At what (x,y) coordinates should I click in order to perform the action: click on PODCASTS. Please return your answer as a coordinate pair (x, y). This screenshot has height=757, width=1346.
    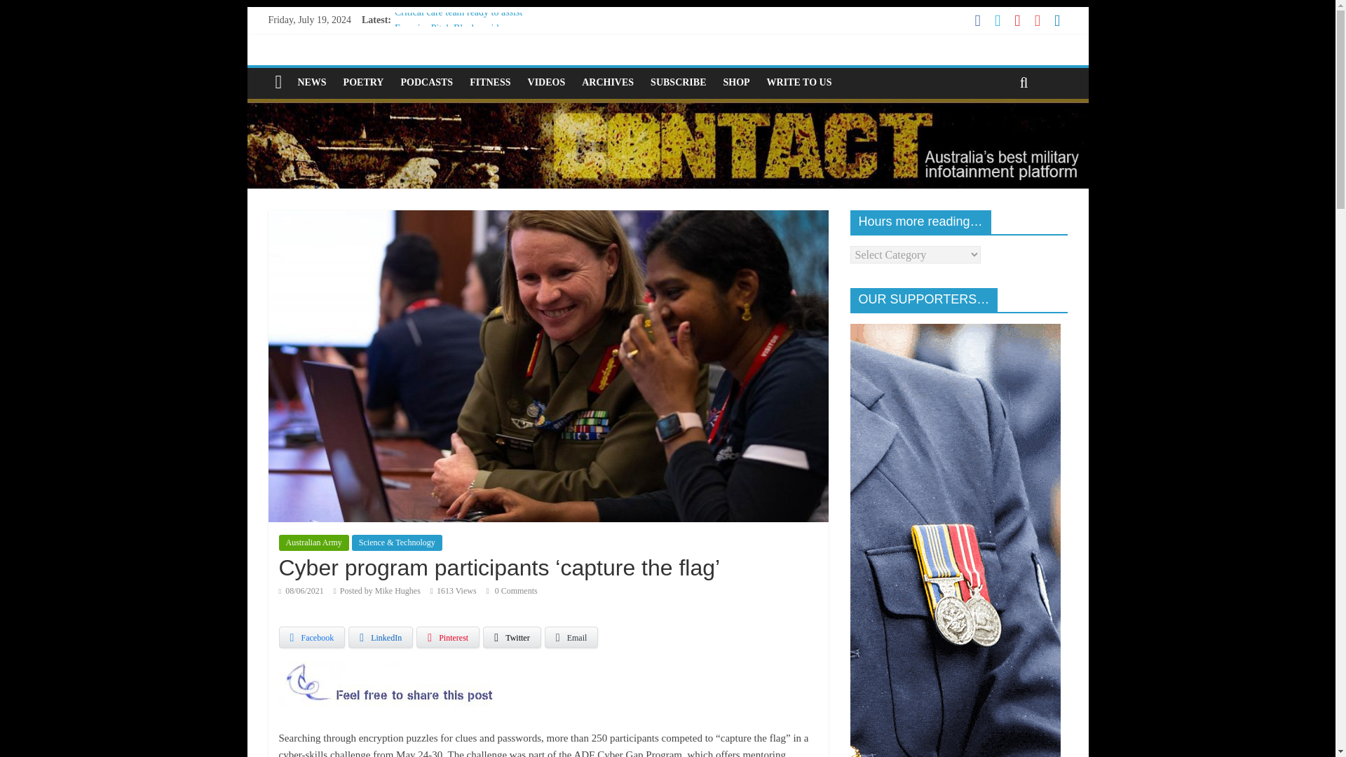
    Looking at the image, I should click on (426, 83).